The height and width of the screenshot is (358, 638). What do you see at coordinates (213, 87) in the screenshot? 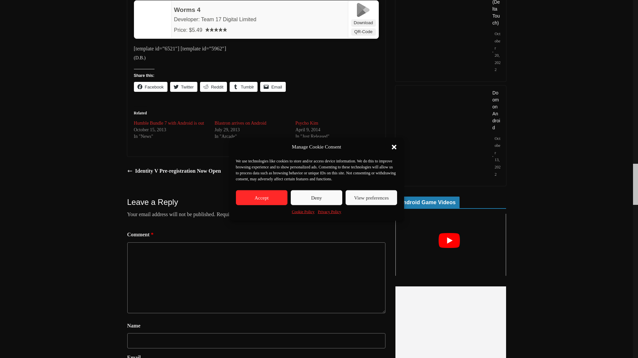
I see `Click to share on Reddit` at bounding box center [213, 87].